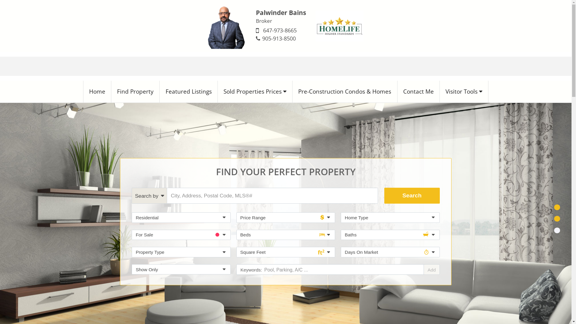 Image resolution: width=576 pixels, height=324 pixels. Describe the element at coordinates (188, 92) in the screenshot. I see `Featured Listings` at that location.